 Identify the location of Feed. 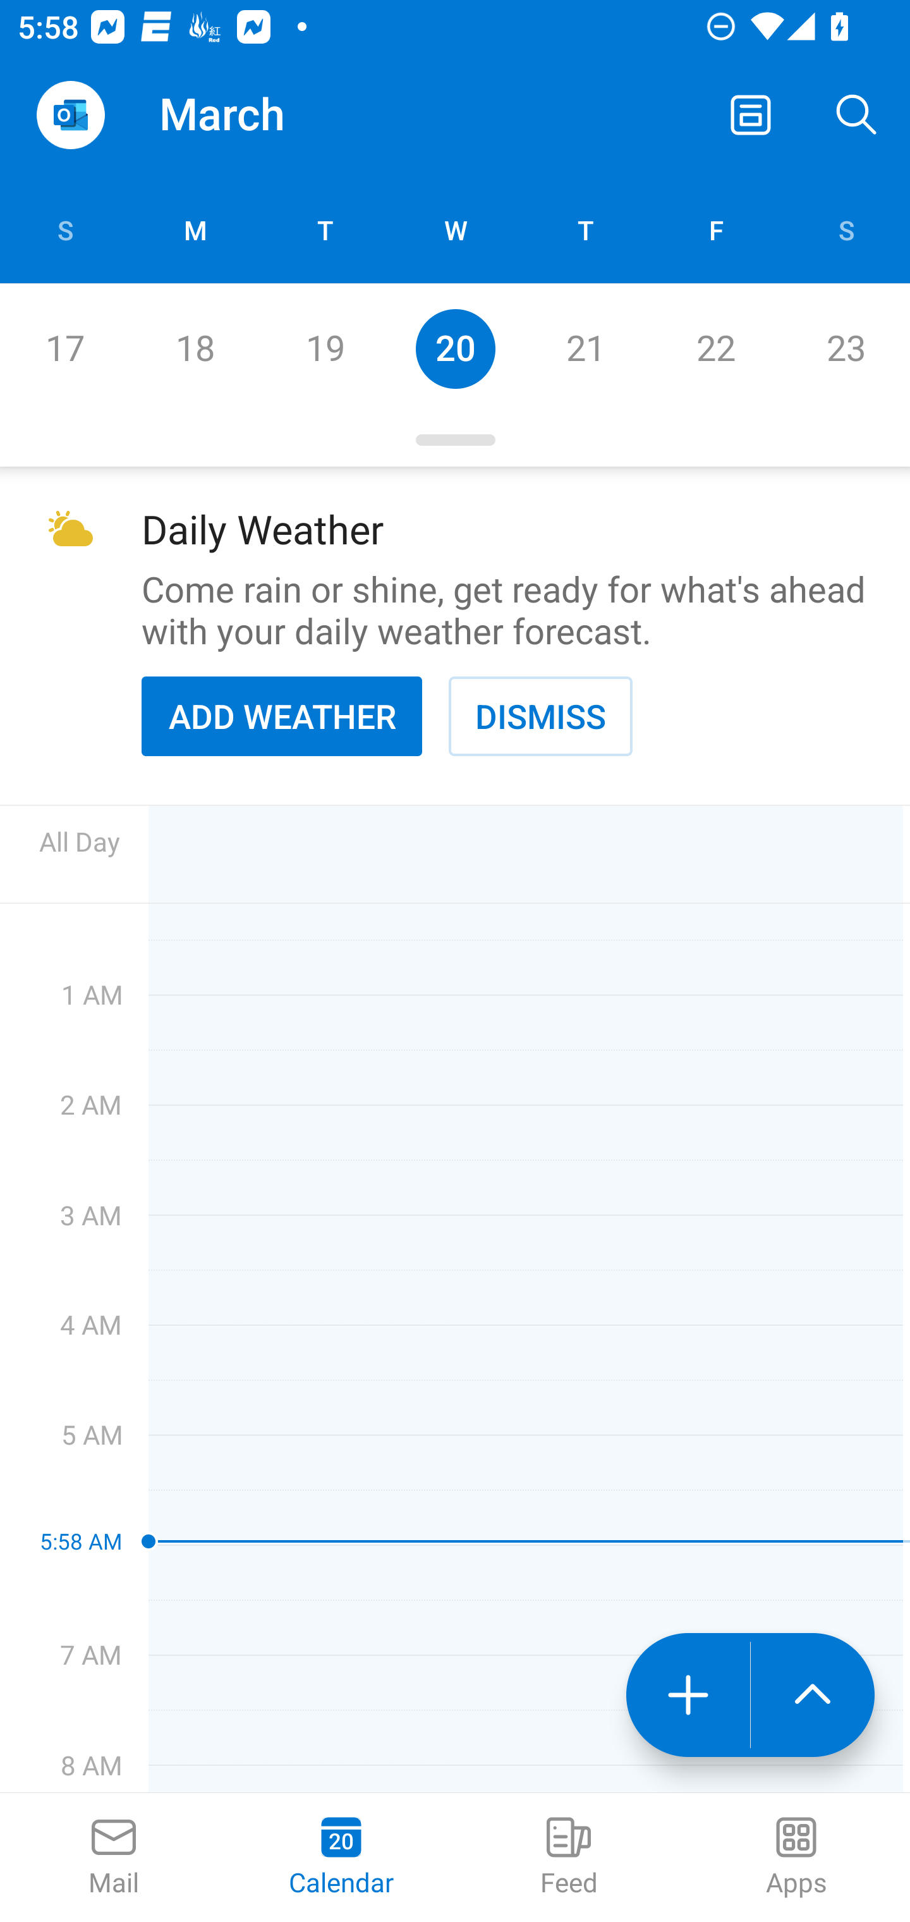
(569, 1858).